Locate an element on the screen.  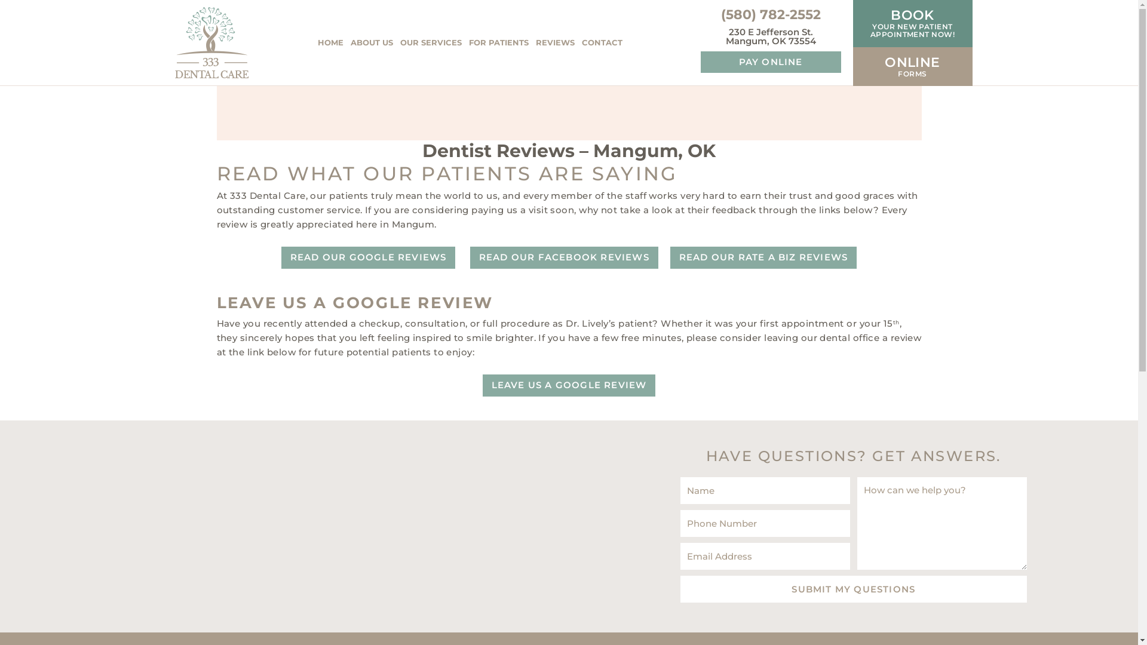
(580) 782-2552 is located at coordinates (771, 14).